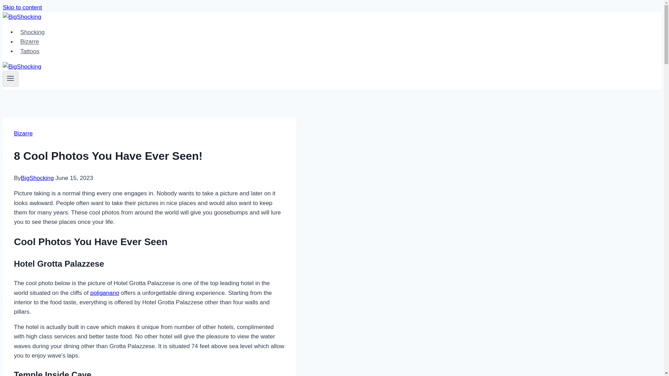 This screenshot has height=376, width=669. Describe the element at coordinates (37, 178) in the screenshot. I see `BigShocking` at that location.